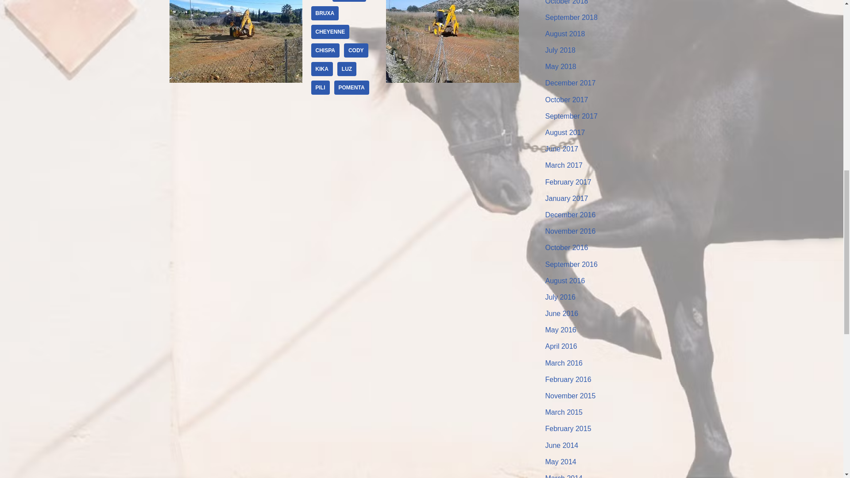 This screenshot has height=478, width=850. What do you see at coordinates (349, 1) in the screenshot?
I see `Bambina` at bounding box center [349, 1].